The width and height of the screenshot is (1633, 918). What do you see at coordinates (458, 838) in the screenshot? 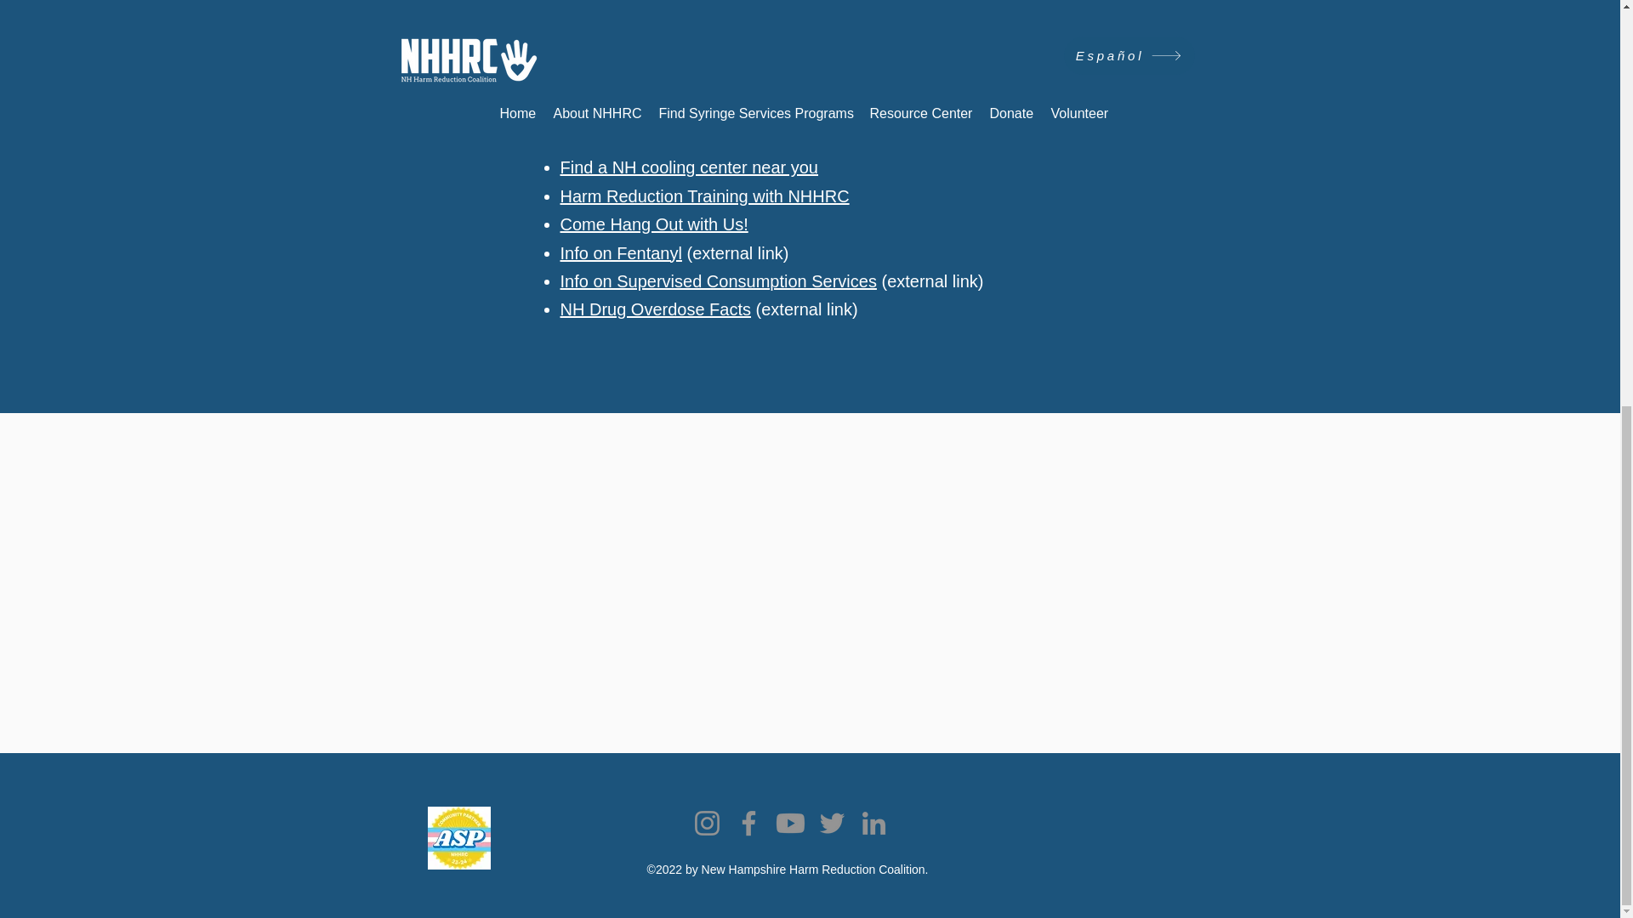
I see `ASP Digital CP - NHHRC.png` at bounding box center [458, 838].